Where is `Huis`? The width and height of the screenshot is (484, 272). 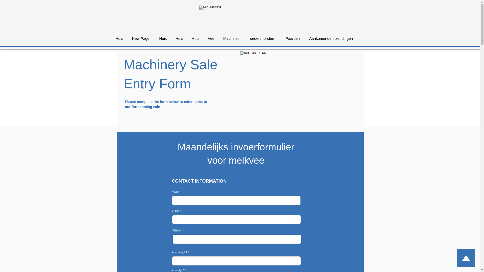
Huis is located at coordinates (180, 38).